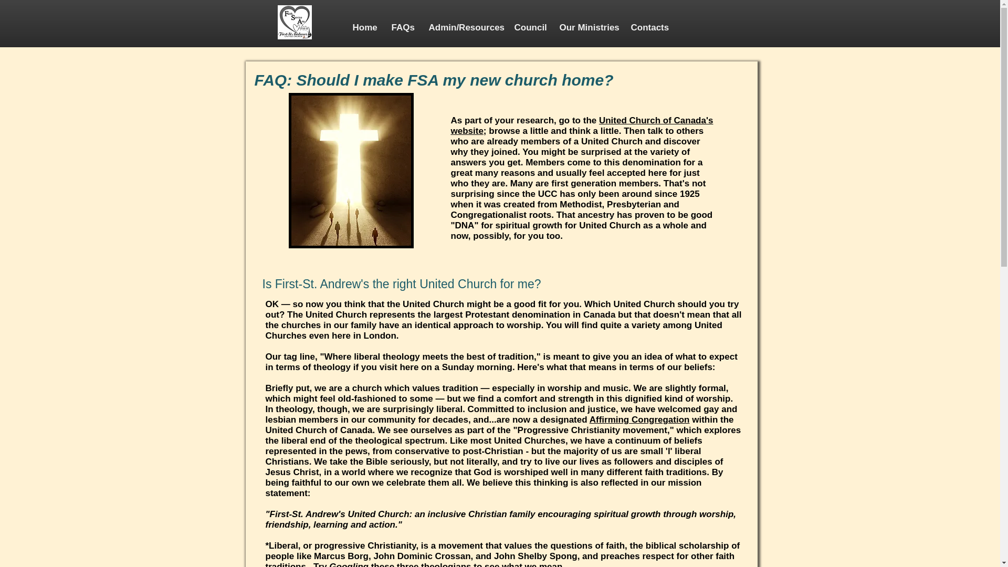 The image size is (1008, 567). I want to click on Home, so click(363, 27).